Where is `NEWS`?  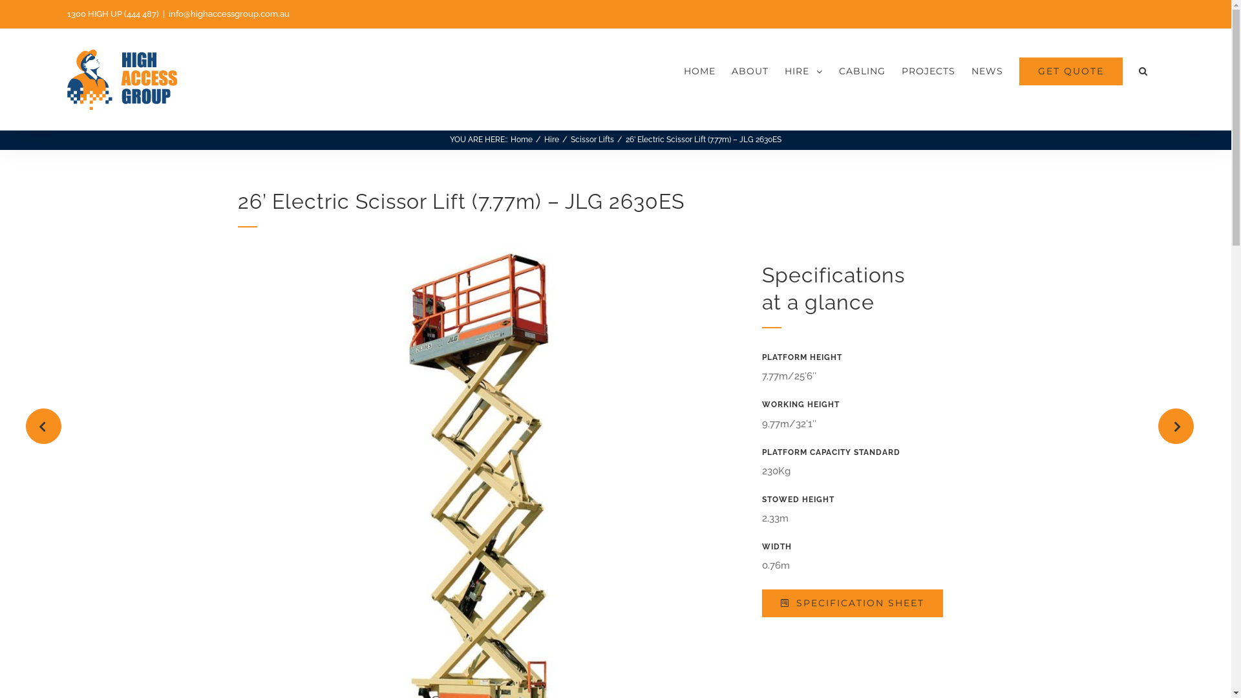 NEWS is located at coordinates (988, 71).